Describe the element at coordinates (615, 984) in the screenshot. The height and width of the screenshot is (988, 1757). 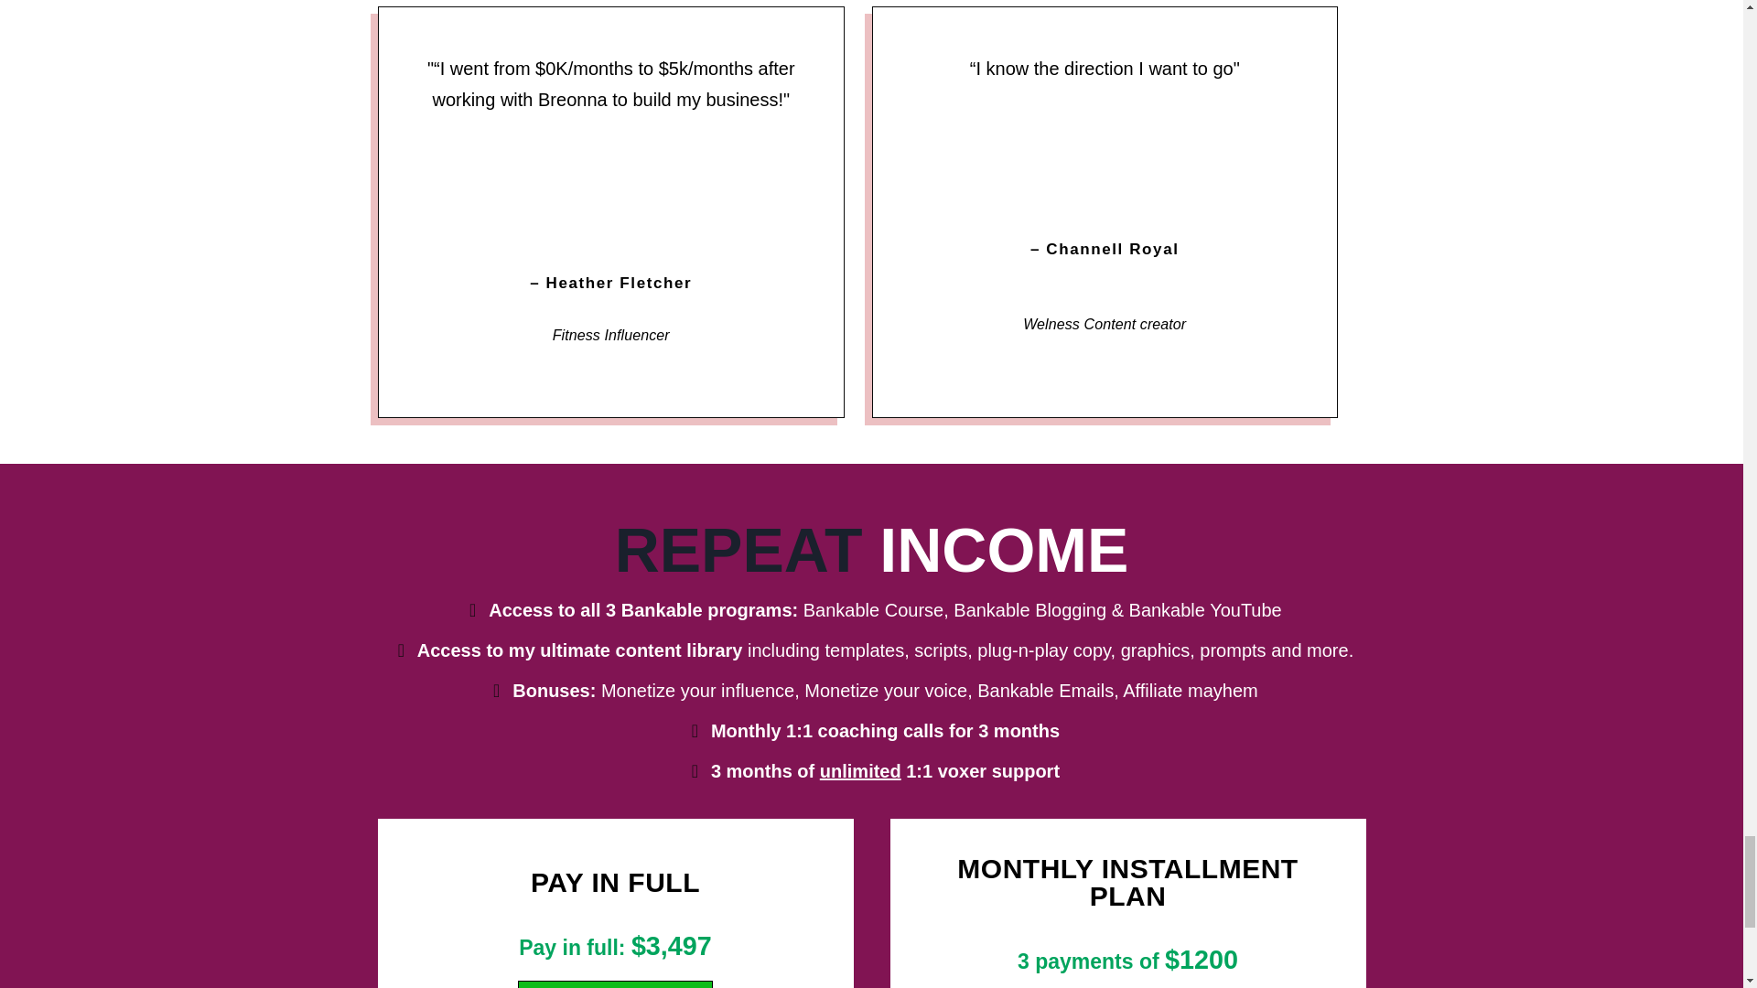
I see `APPLY NOW` at that location.